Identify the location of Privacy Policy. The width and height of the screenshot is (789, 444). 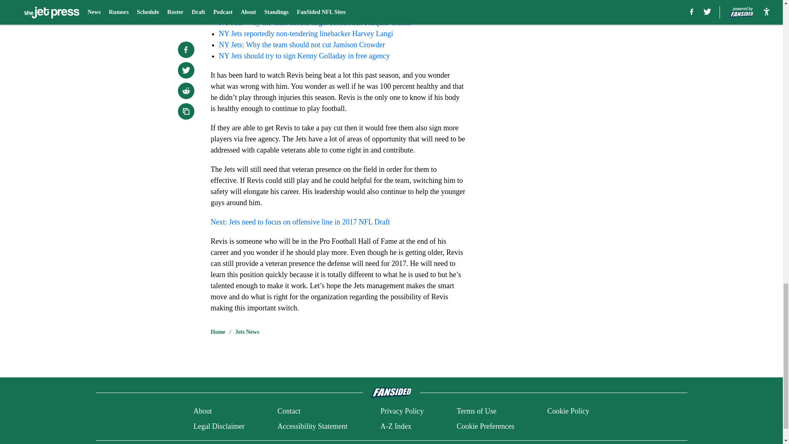
(402, 411).